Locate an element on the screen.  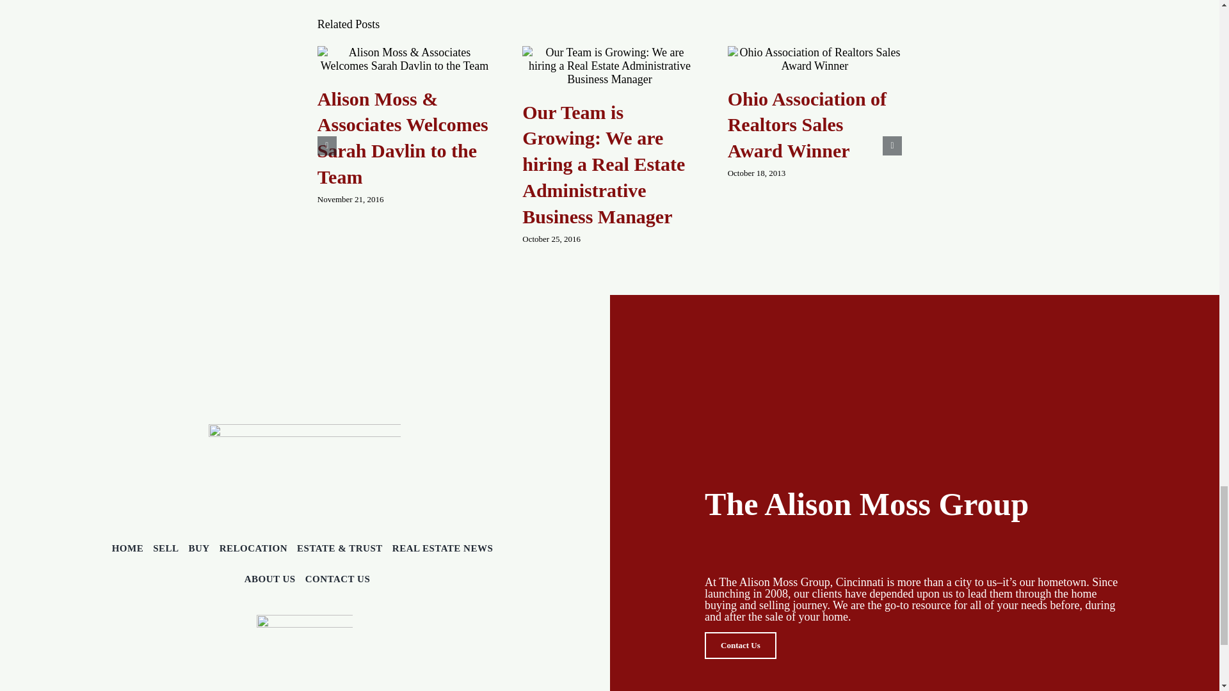
RELOCATION is located at coordinates (253, 548).